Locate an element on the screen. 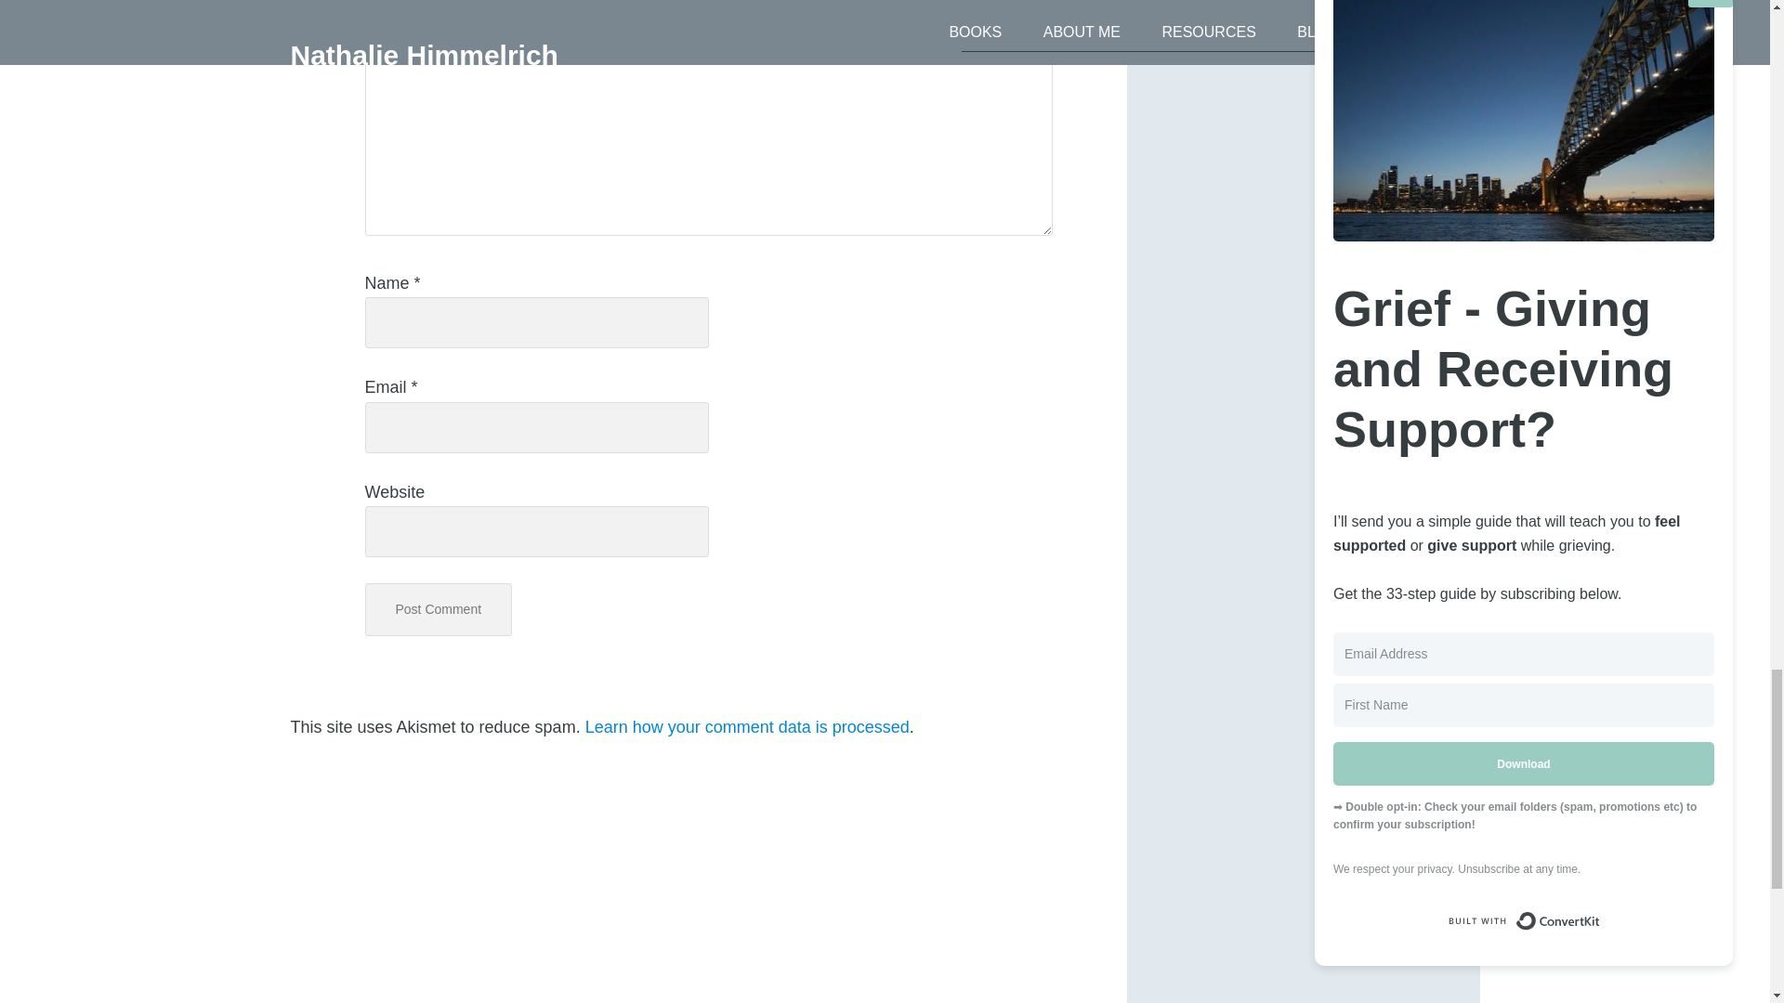  Post Comment is located at coordinates (438, 609).